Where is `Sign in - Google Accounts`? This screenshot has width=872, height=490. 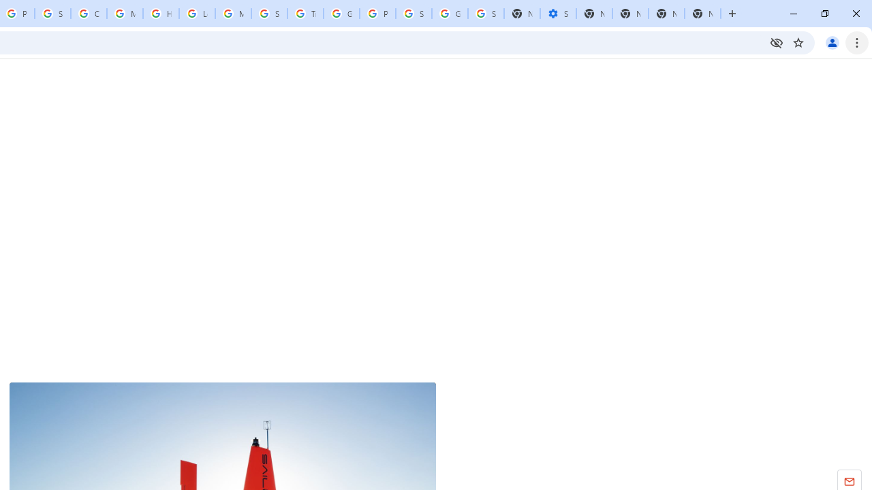 Sign in - Google Accounts is located at coordinates (414, 14).